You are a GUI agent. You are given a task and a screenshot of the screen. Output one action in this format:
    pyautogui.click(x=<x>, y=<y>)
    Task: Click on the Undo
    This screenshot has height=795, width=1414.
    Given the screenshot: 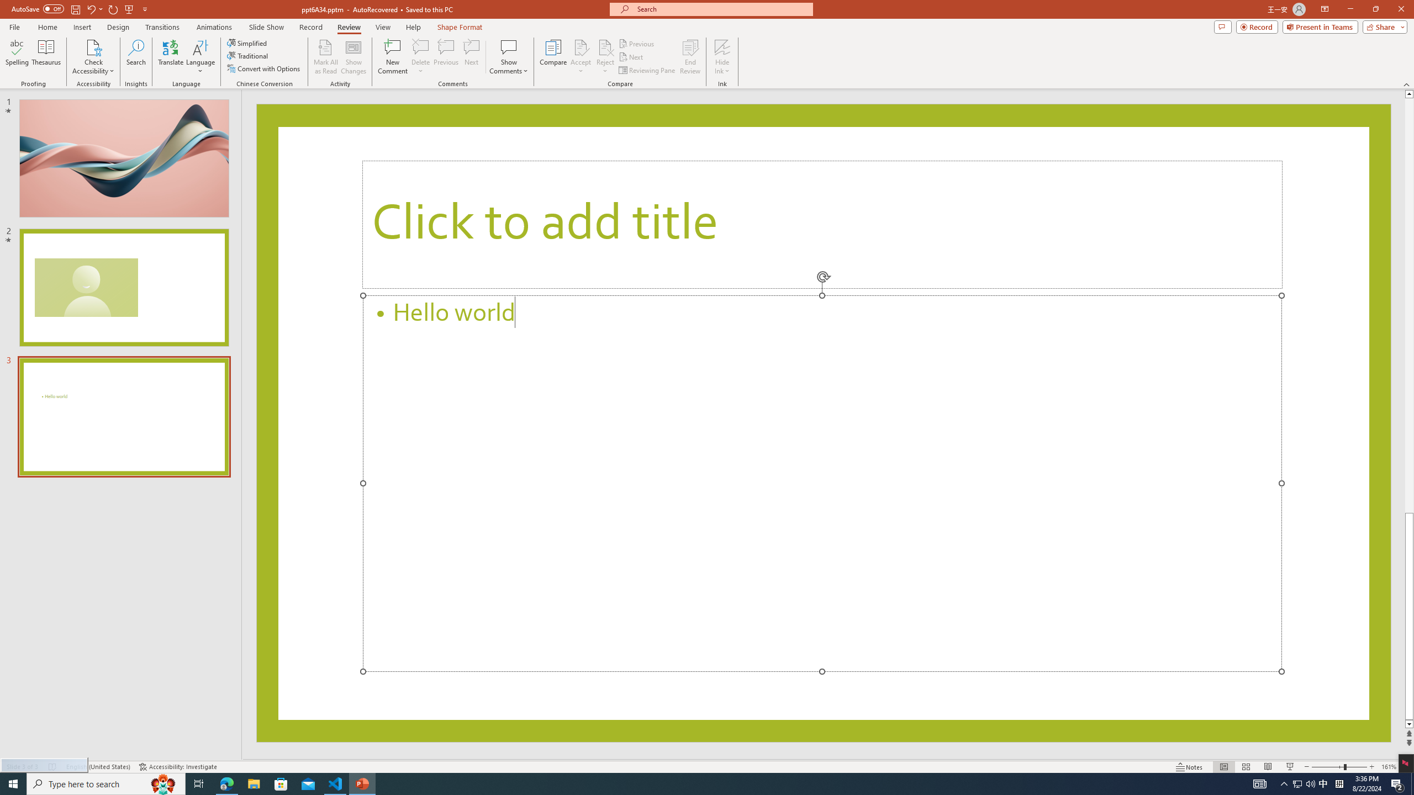 What is the action you would take?
    pyautogui.click(x=91, y=9)
    